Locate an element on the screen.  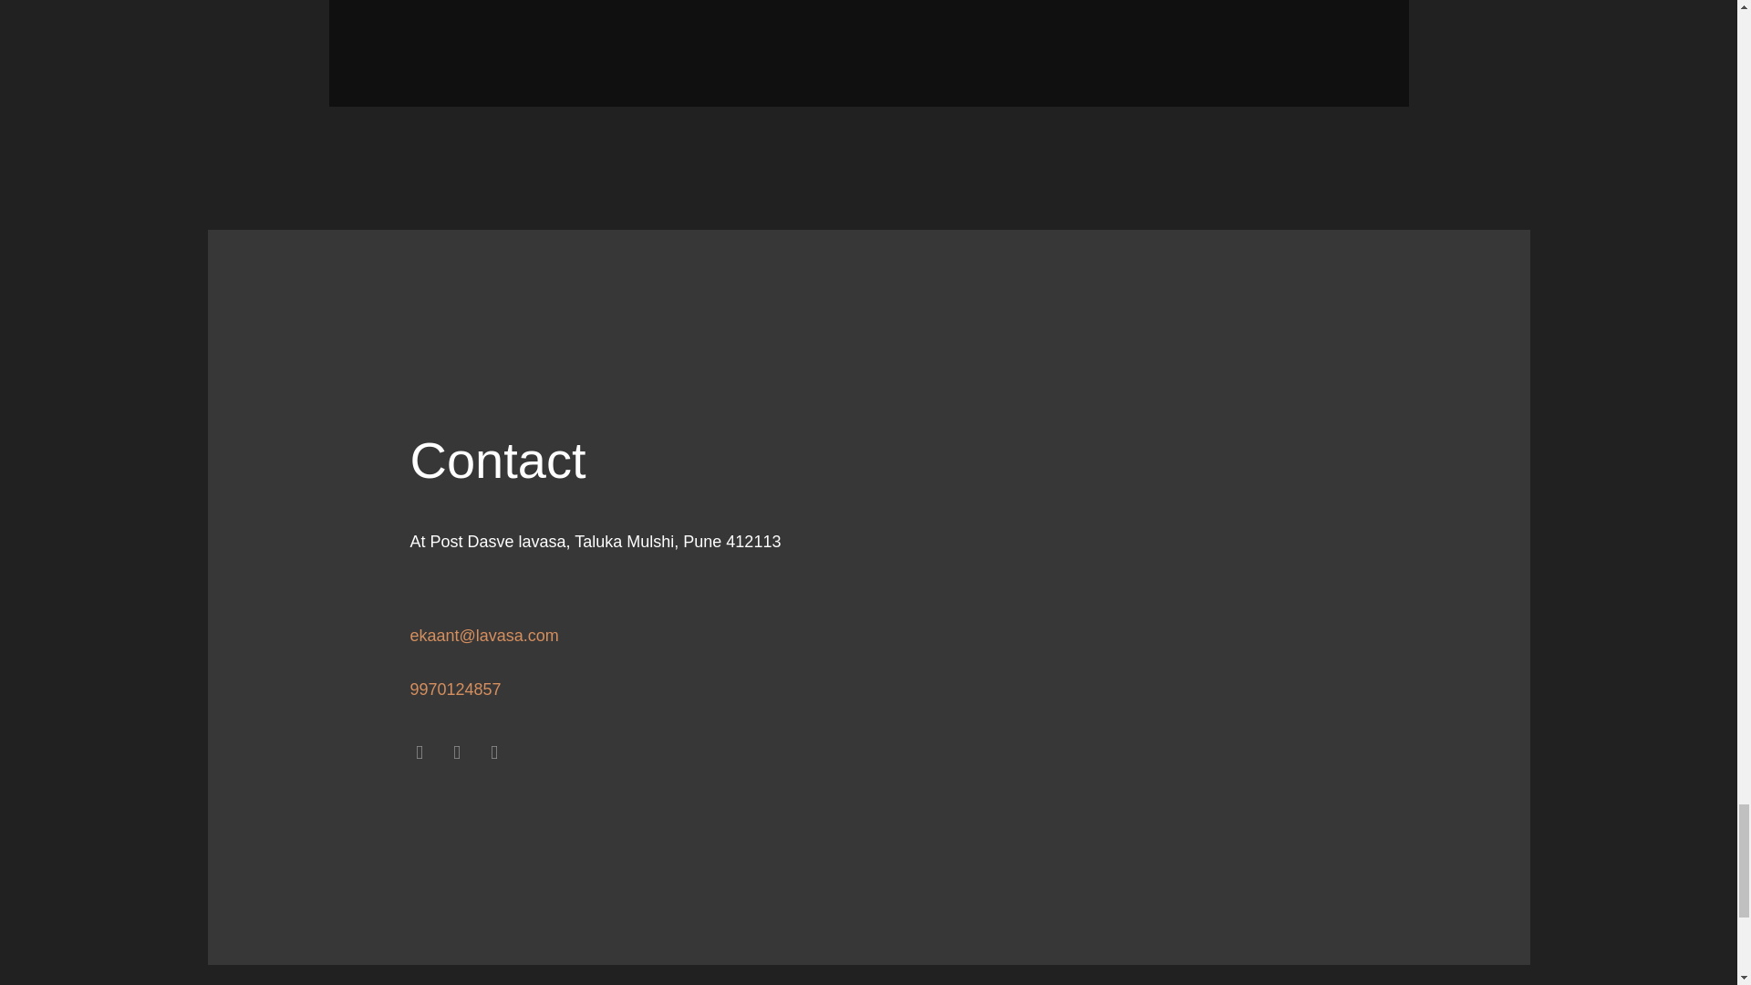
Facebook is located at coordinates (420, 752).